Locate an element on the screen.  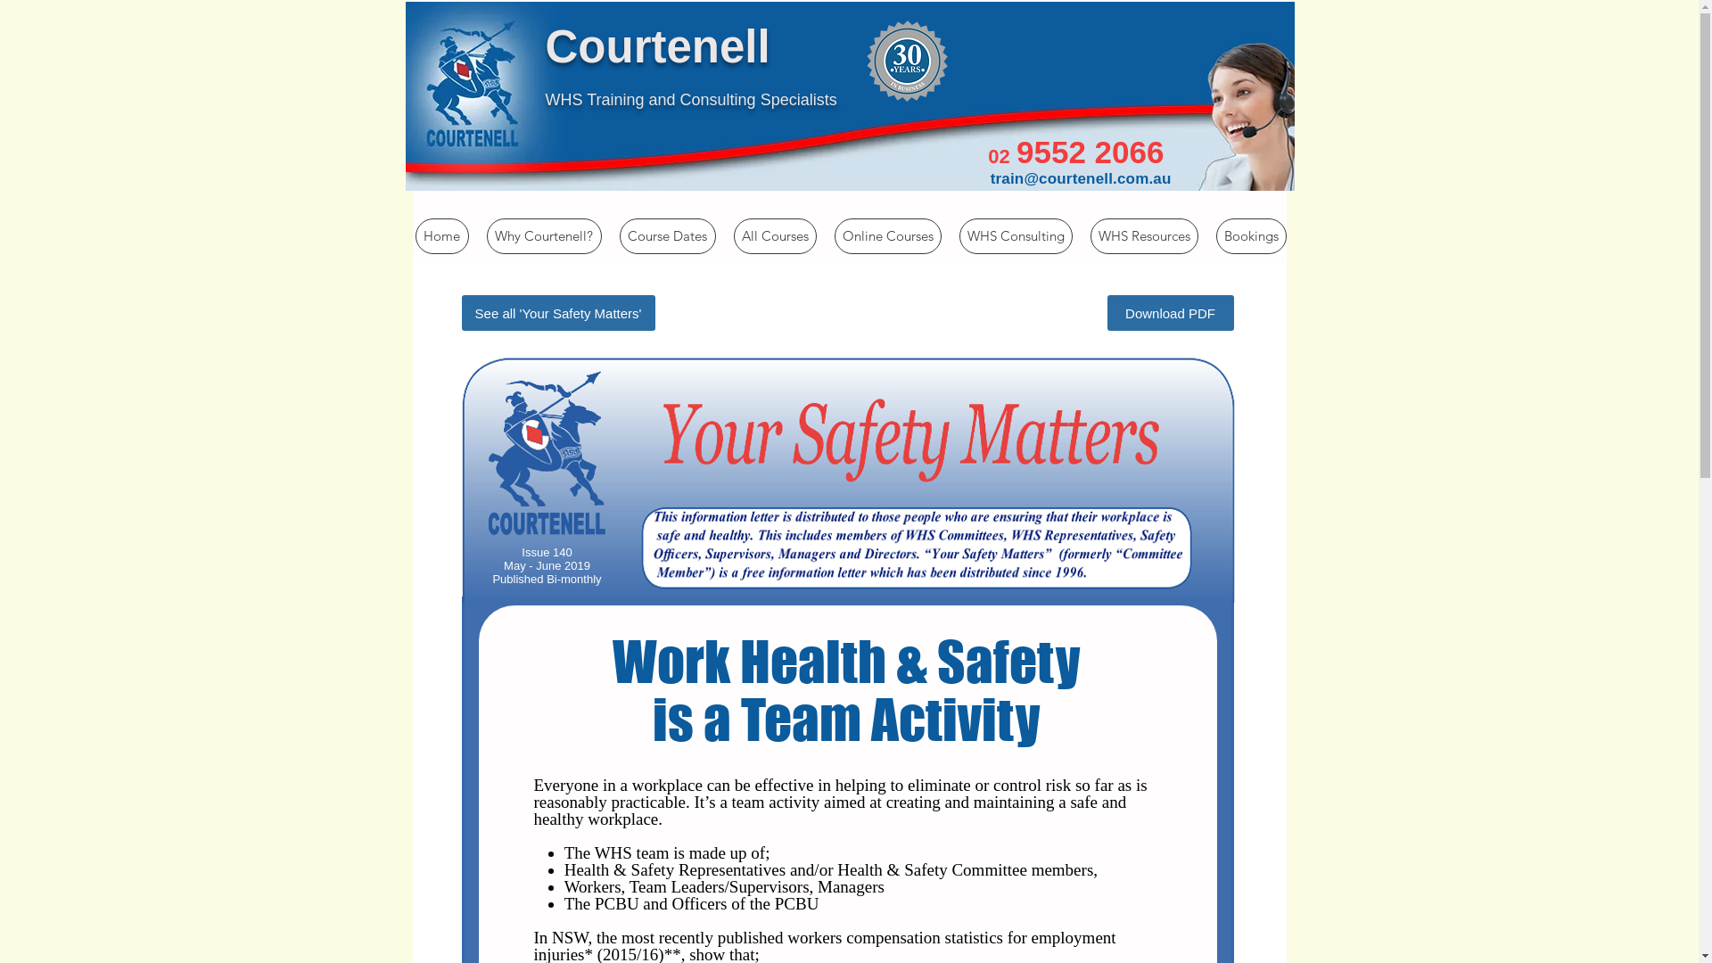
Home is located at coordinates (442, 236).